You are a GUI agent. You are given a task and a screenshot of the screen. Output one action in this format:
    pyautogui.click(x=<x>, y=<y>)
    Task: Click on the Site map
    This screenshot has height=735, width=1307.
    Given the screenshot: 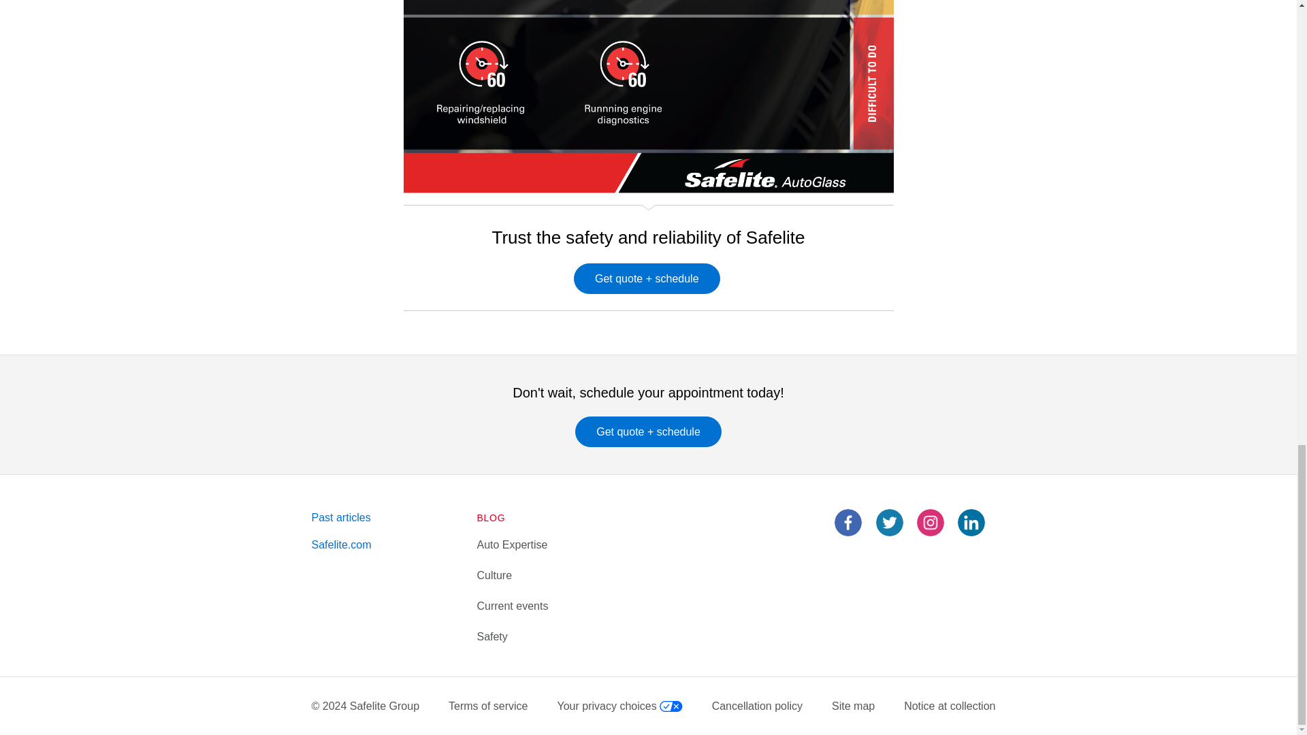 What is the action you would take?
    pyautogui.click(x=852, y=705)
    